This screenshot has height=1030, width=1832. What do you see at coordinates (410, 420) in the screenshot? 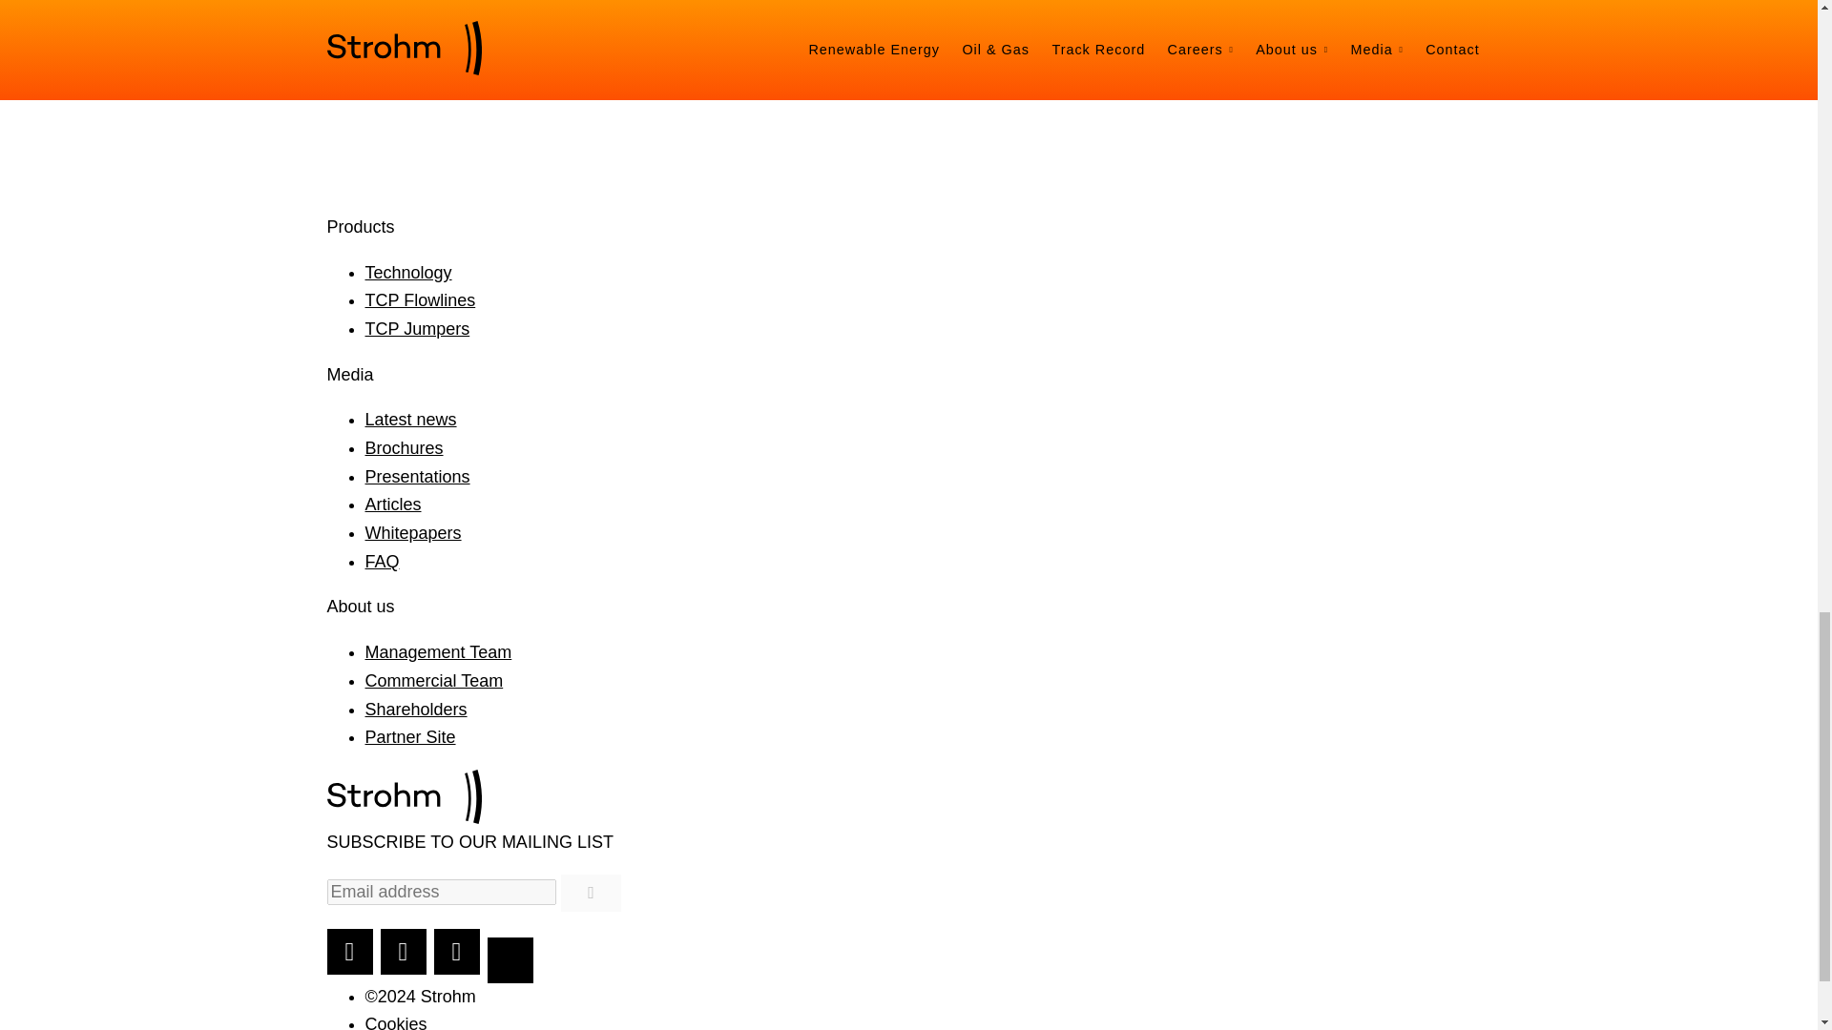
I see `Latest news` at bounding box center [410, 420].